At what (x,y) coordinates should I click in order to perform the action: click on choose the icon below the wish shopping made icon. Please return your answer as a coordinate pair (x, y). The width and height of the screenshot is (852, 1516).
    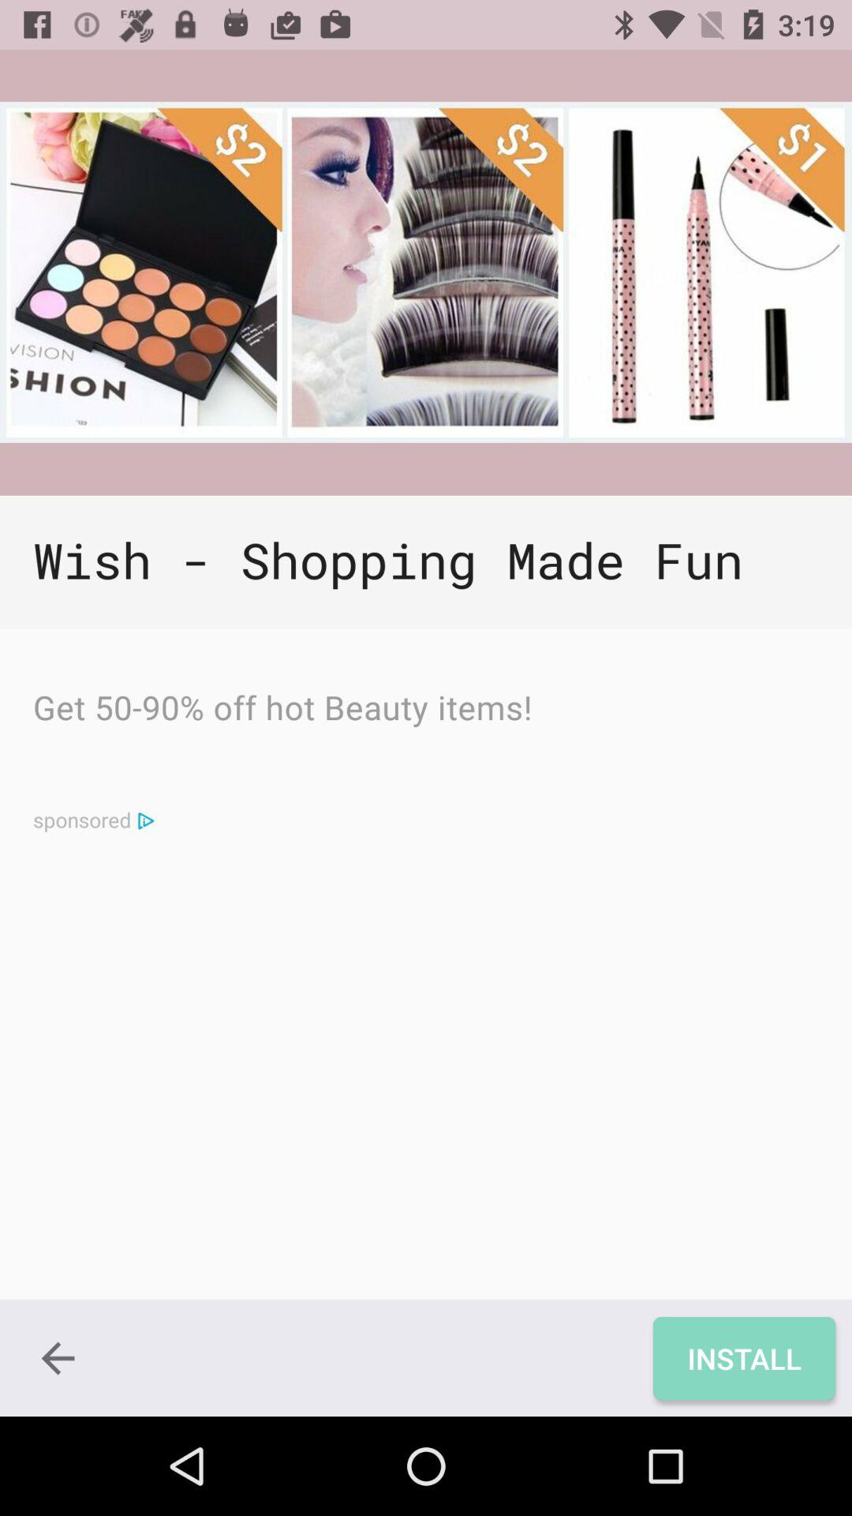
    Looking at the image, I should click on (743, 1358).